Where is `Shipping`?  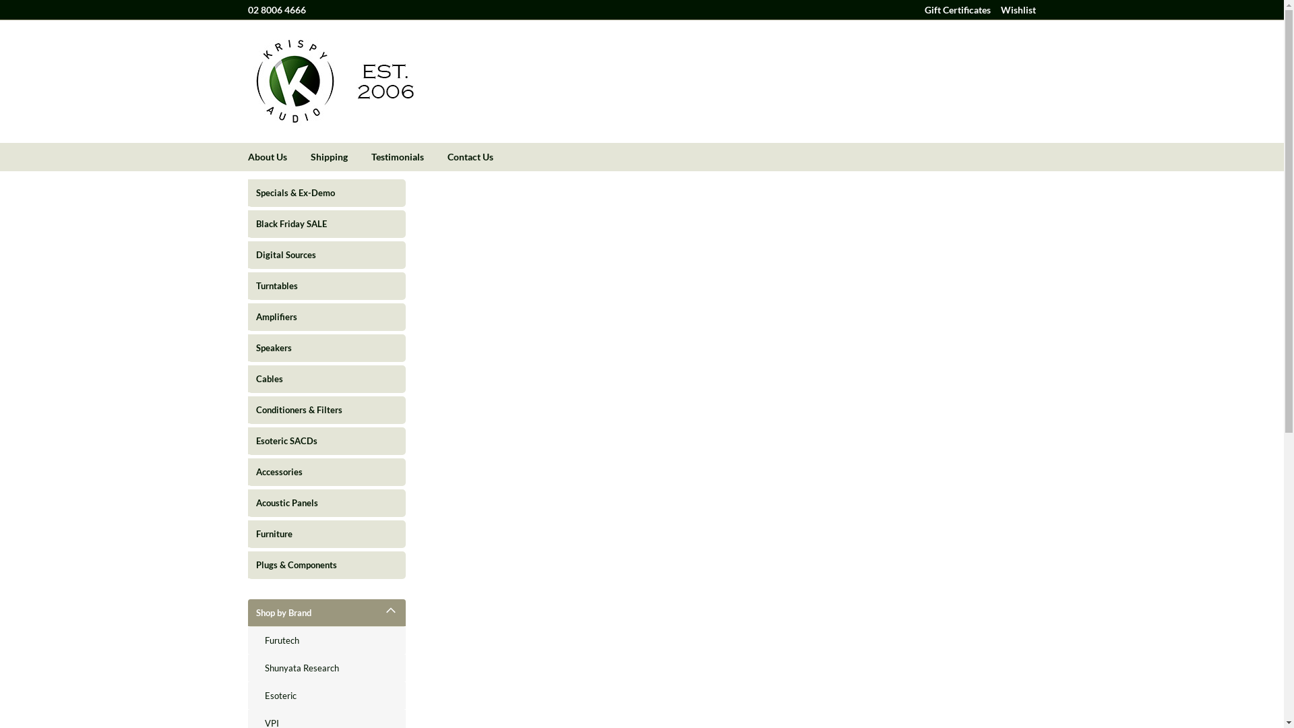 Shipping is located at coordinates (340, 157).